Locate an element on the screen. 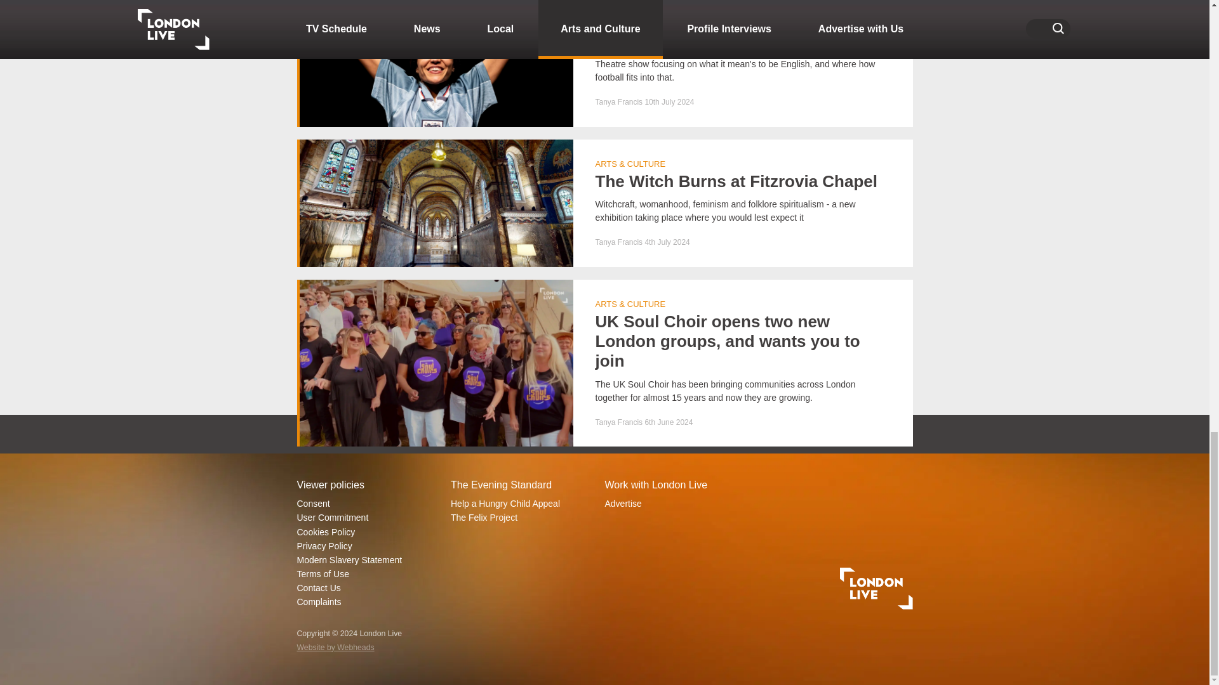 The width and height of the screenshot is (1219, 685). Terms of Use is located at coordinates (368, 573).